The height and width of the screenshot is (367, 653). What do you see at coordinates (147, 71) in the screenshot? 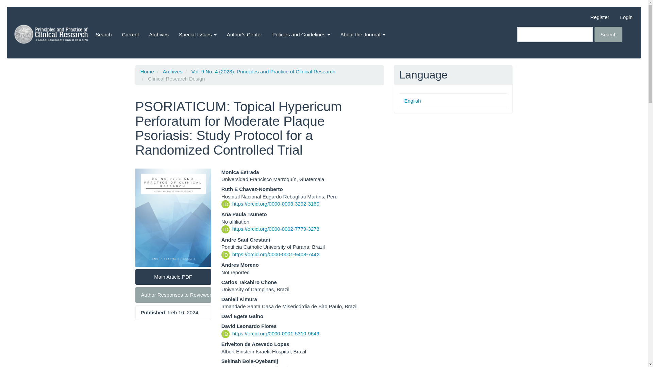
I see `Home` at bounding box center [147, 71].